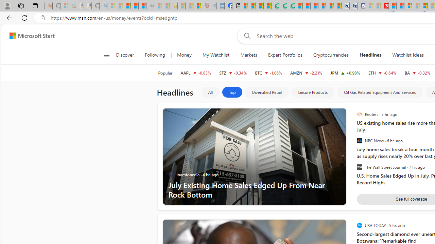 The image size is (435, 244). Describe the element at coordinates (125, 55) in the screenshot. I see `Discover` at that location.